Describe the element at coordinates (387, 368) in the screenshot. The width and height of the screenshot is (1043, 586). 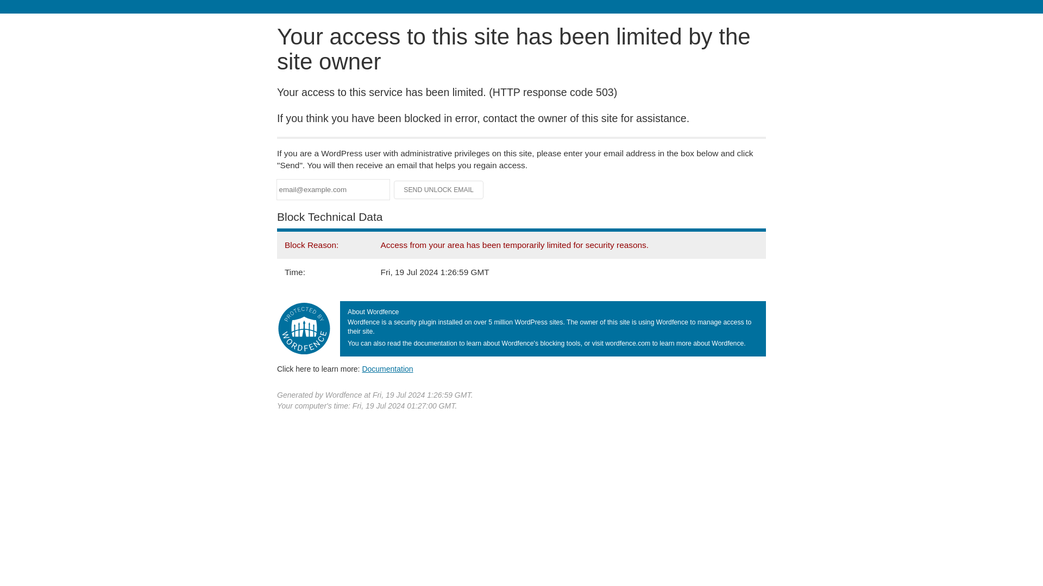
I see `Documentation` at that location.